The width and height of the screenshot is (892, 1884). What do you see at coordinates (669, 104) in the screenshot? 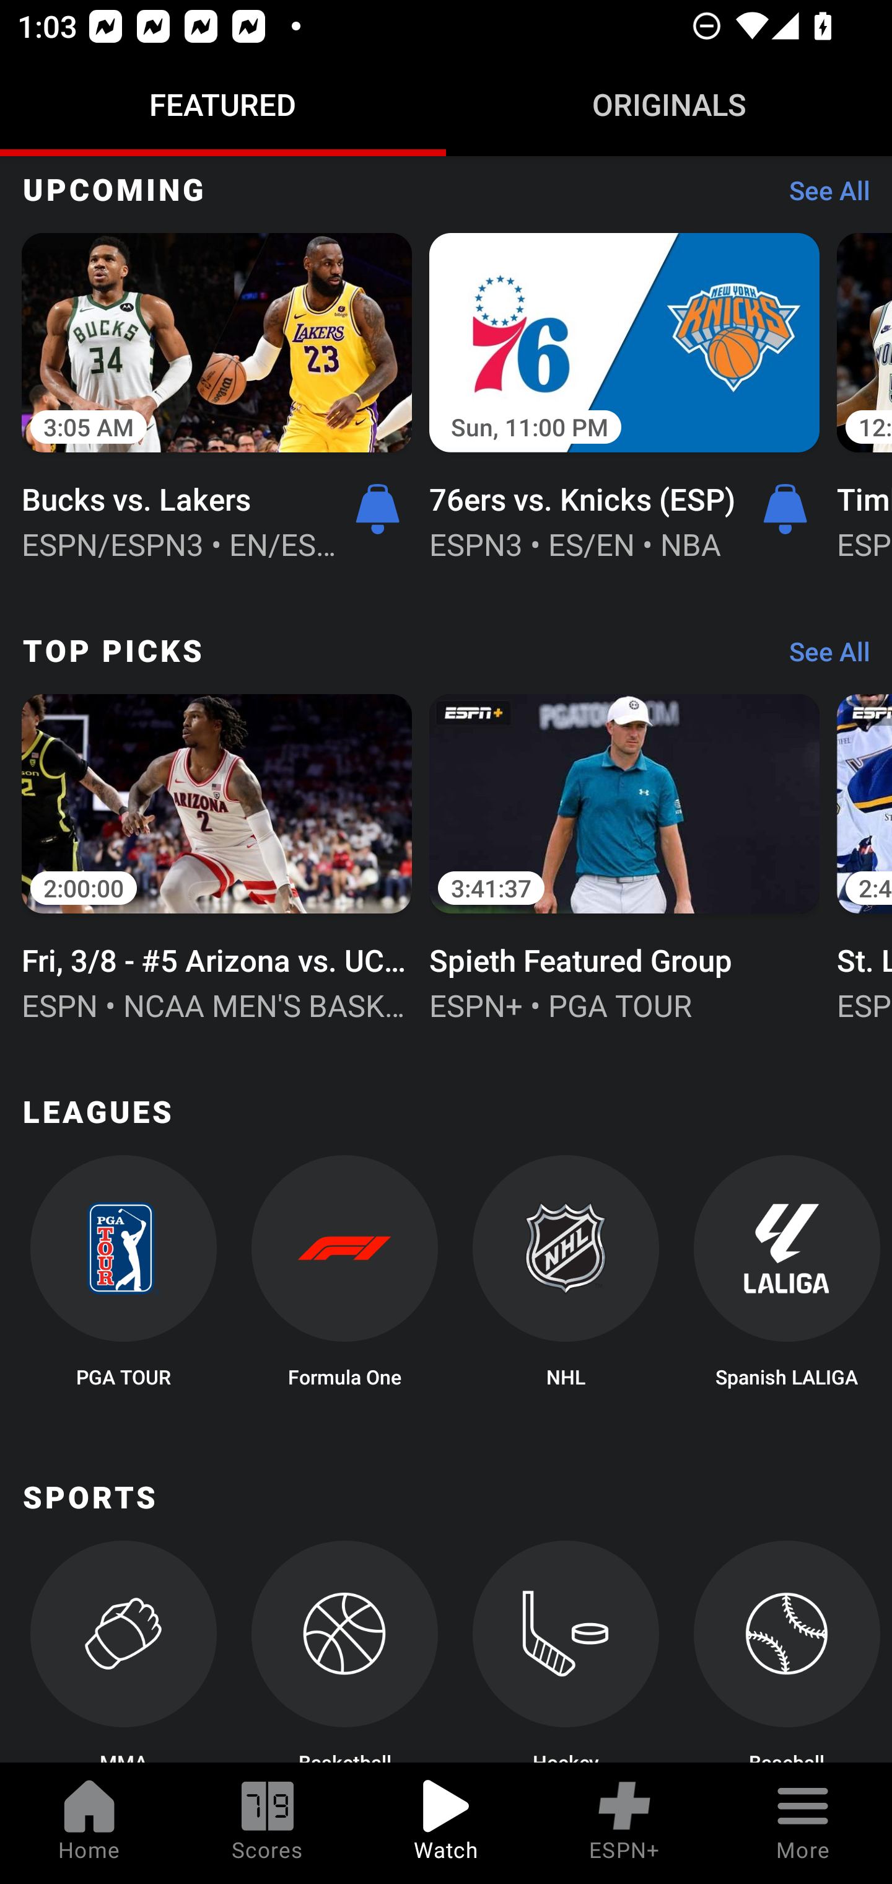
I see `Originals ORIGINALS` at bounding box center [669, 104].